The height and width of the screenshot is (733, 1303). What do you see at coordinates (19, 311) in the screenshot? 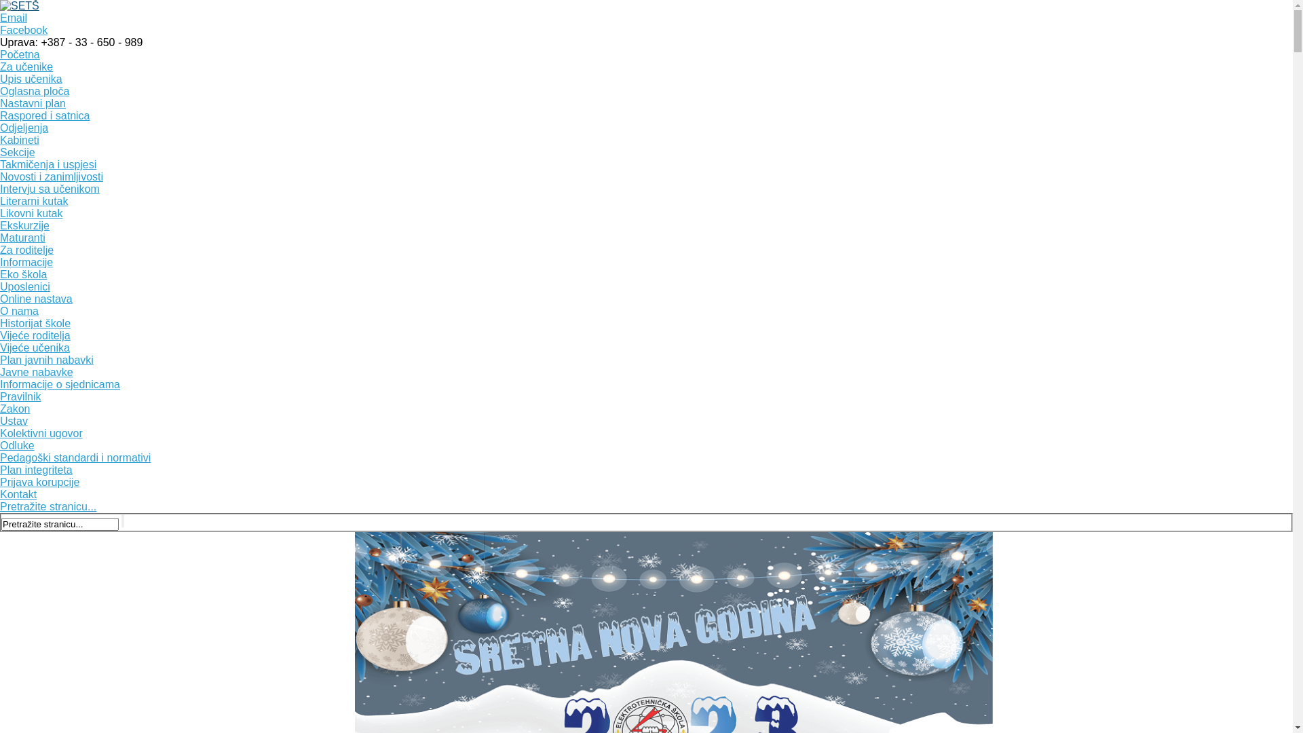
I see `O nama` at bounding box center [19, 311].